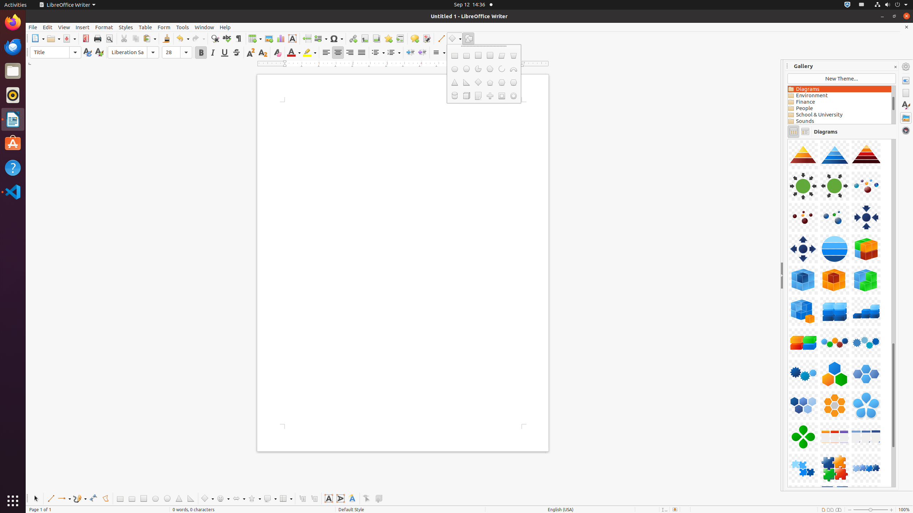 The width and height of the screenshot is (913, 513). Describe the element at coordinates (788, 139) in the screenshot. I see `Component-Cuboid02-Blue` at that location.